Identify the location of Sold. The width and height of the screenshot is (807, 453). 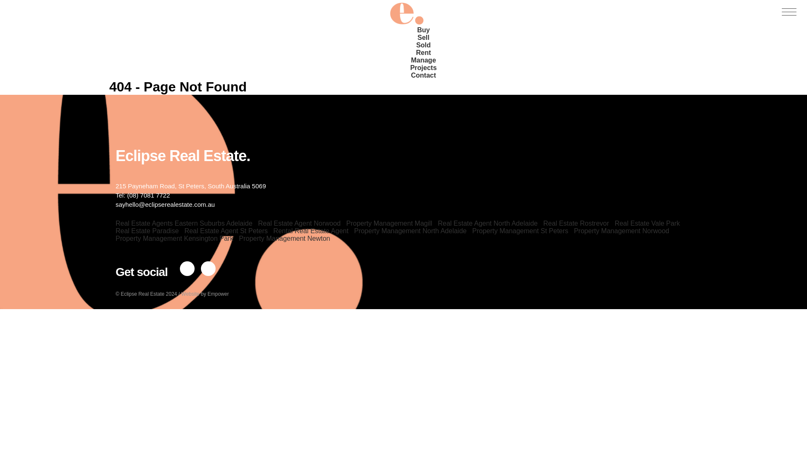
(424, 45).